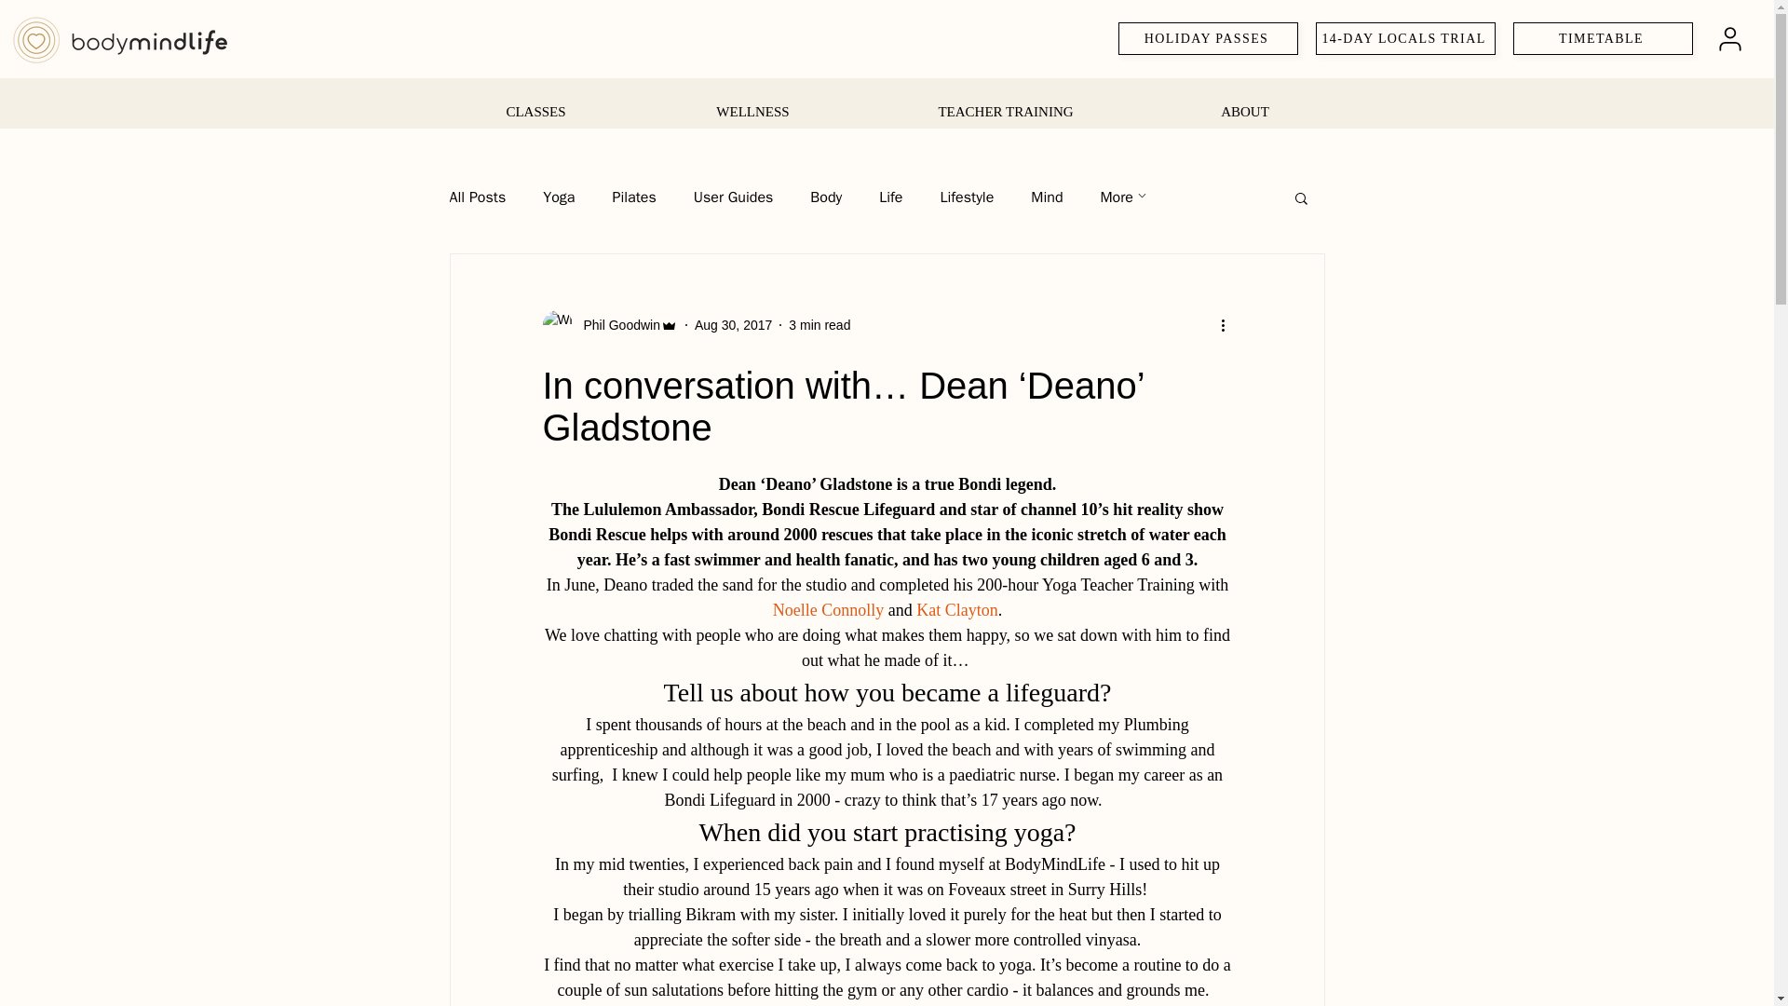 The width and height of the screenshot is (1788, 1006). I want to click on Yoga, so click(559, 197).